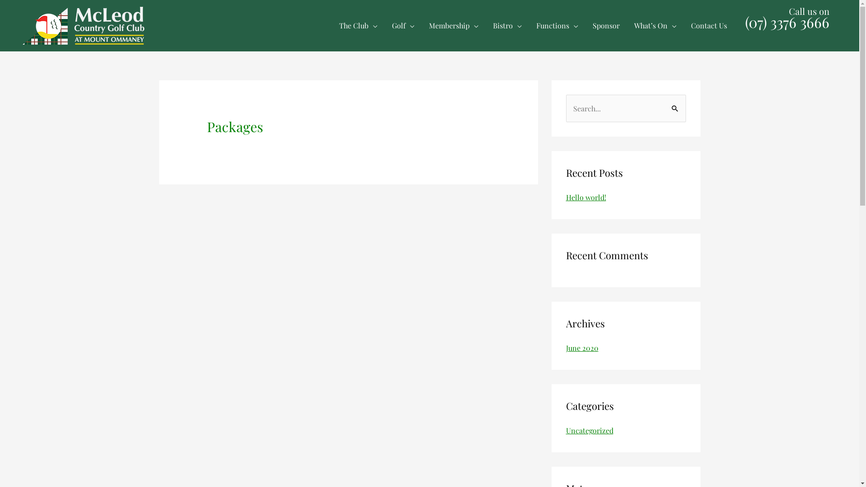 The height and width of the screenshot is (487, 866). Describe the element at coordinates (606, 26) in the screenshot. I see `Sponsor` at that location.